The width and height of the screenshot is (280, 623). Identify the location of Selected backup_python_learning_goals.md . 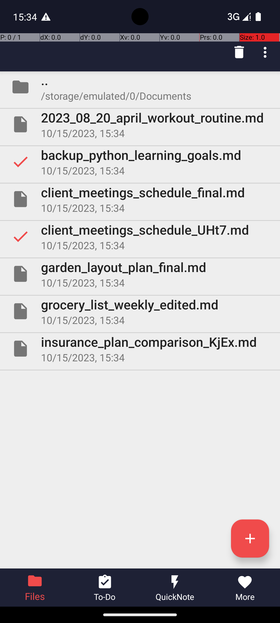
(140, 162).